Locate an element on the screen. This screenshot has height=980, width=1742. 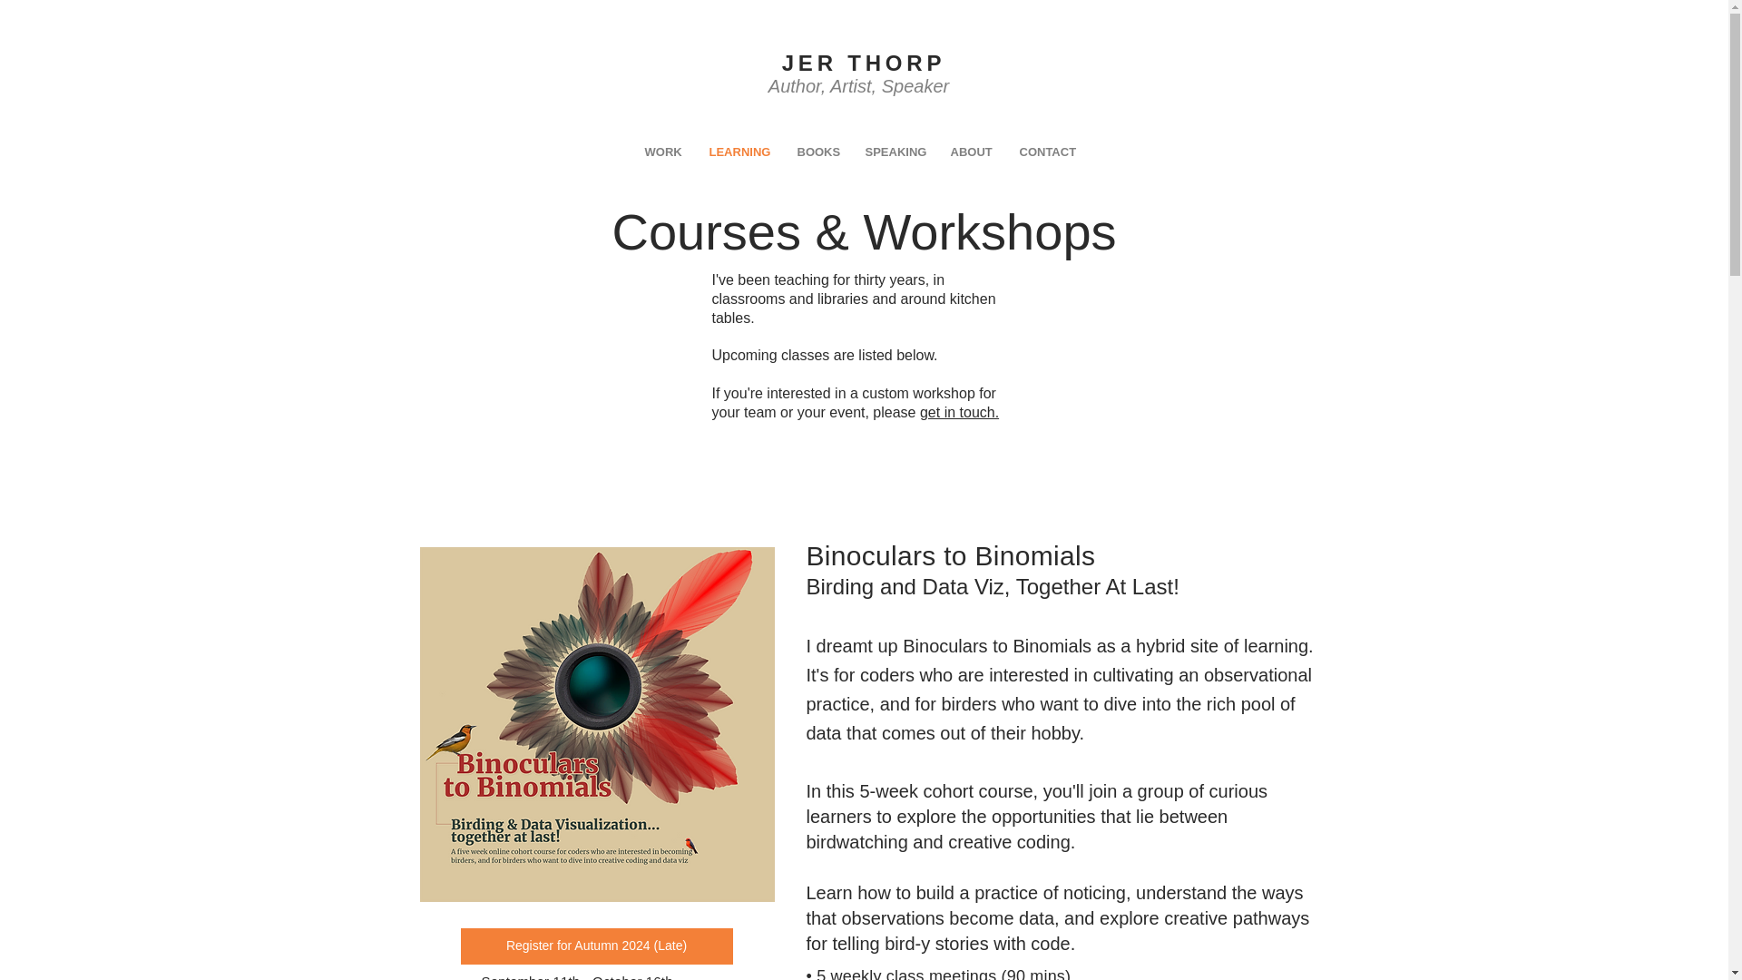
LEARNING is located at coordinates (739, 151).